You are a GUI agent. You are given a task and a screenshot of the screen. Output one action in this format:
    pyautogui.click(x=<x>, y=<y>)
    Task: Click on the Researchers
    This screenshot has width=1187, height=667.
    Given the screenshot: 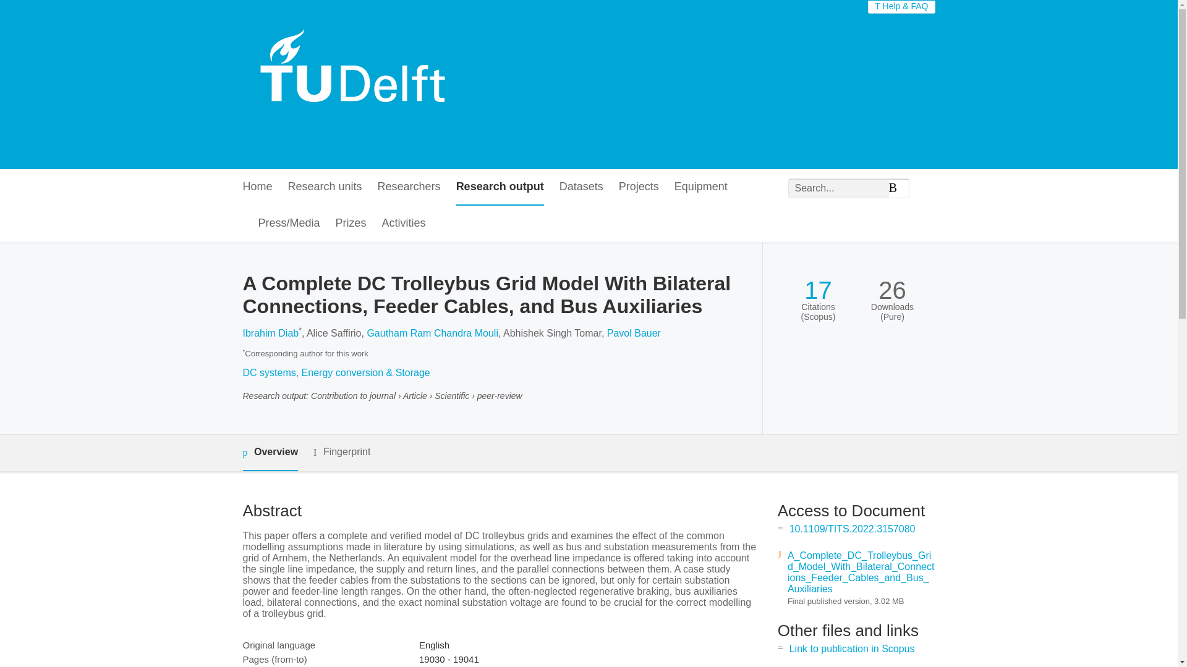 What is the action you would take?
    pyautogui.click(x=409, y=187)
    